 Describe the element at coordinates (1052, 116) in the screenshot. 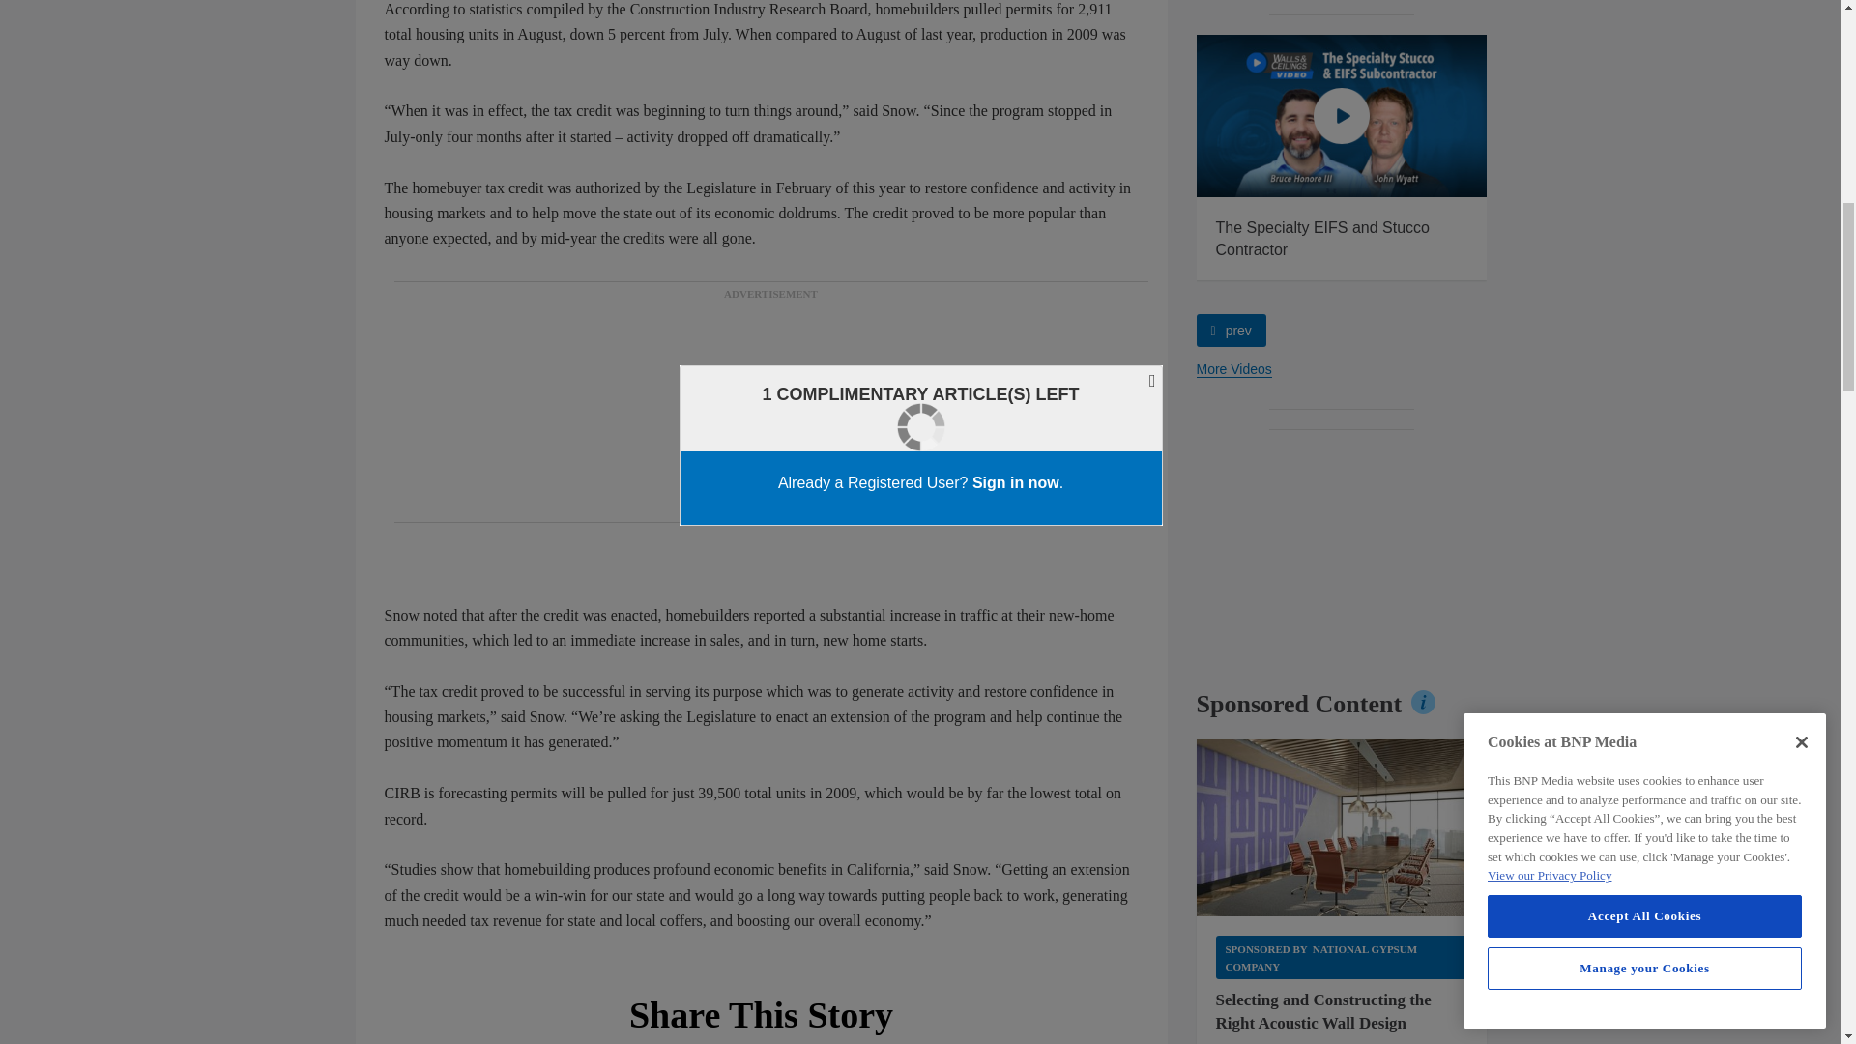

I see `A New Niche Solution for Subcontractors?` at that location.